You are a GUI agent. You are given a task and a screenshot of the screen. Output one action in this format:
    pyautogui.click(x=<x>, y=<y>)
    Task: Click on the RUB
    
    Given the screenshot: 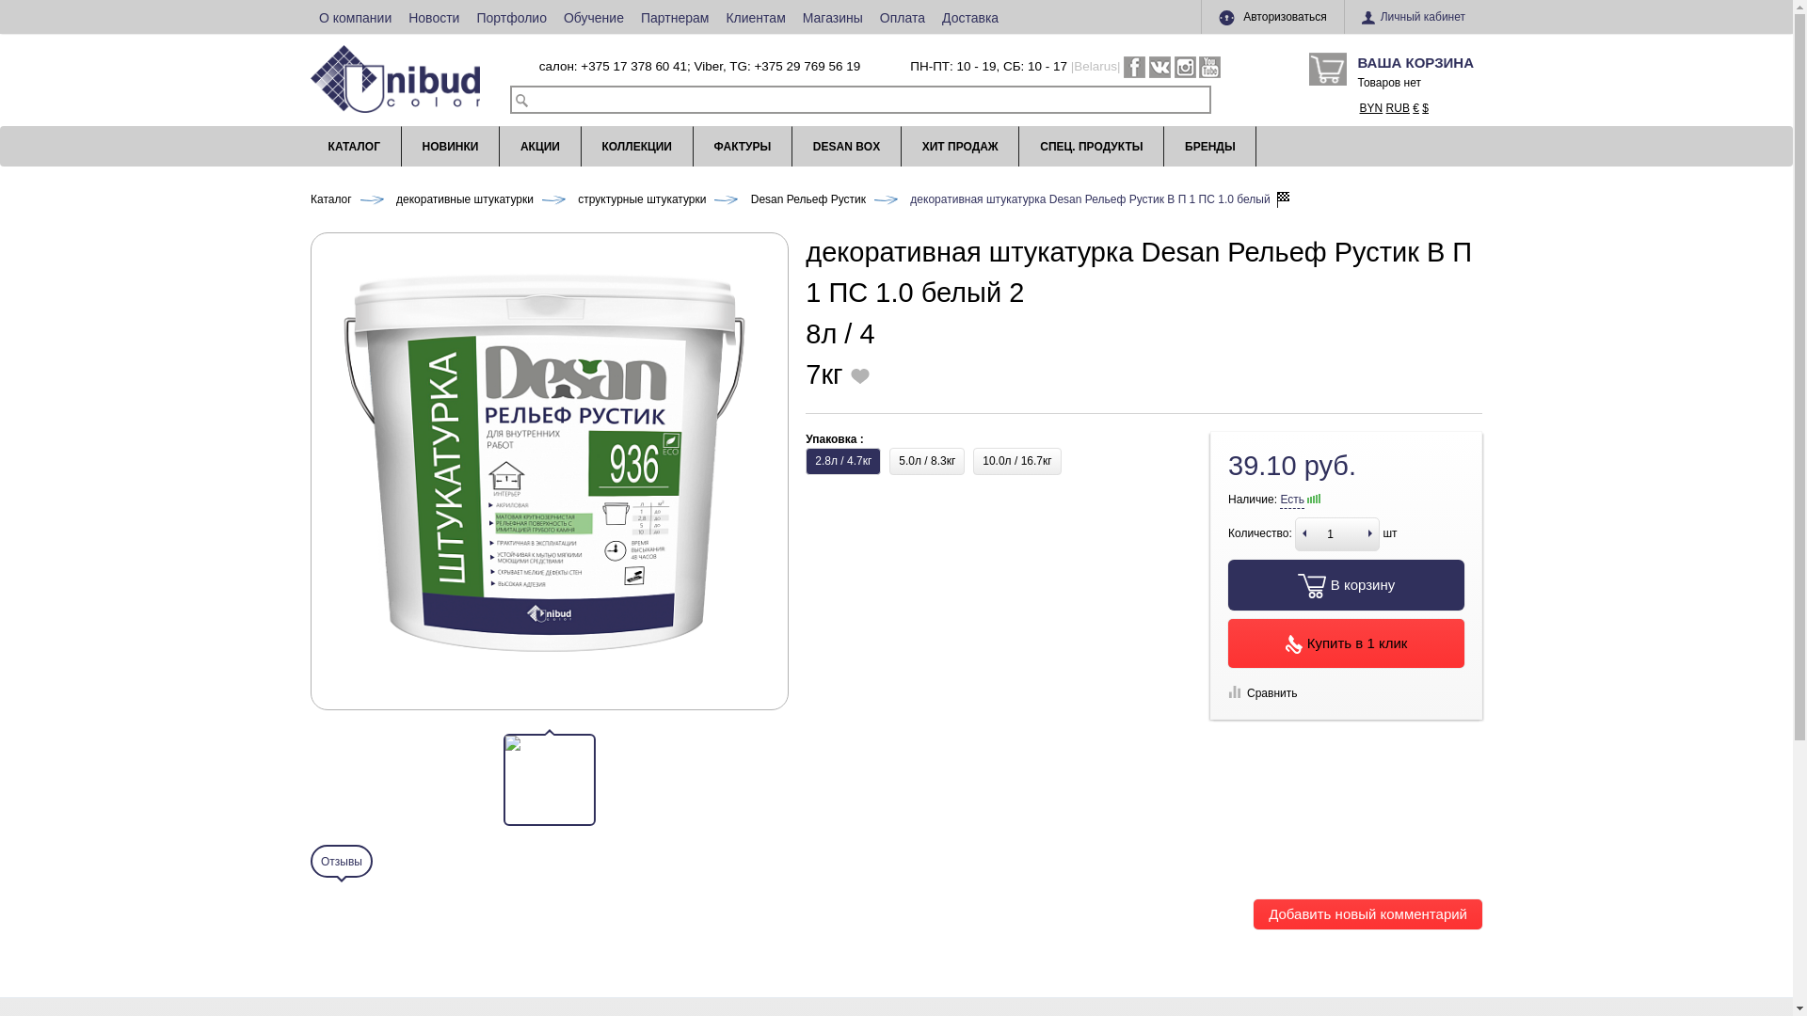 What is the action you would take?
    pyautogui.click(x=1399, y=108)
    